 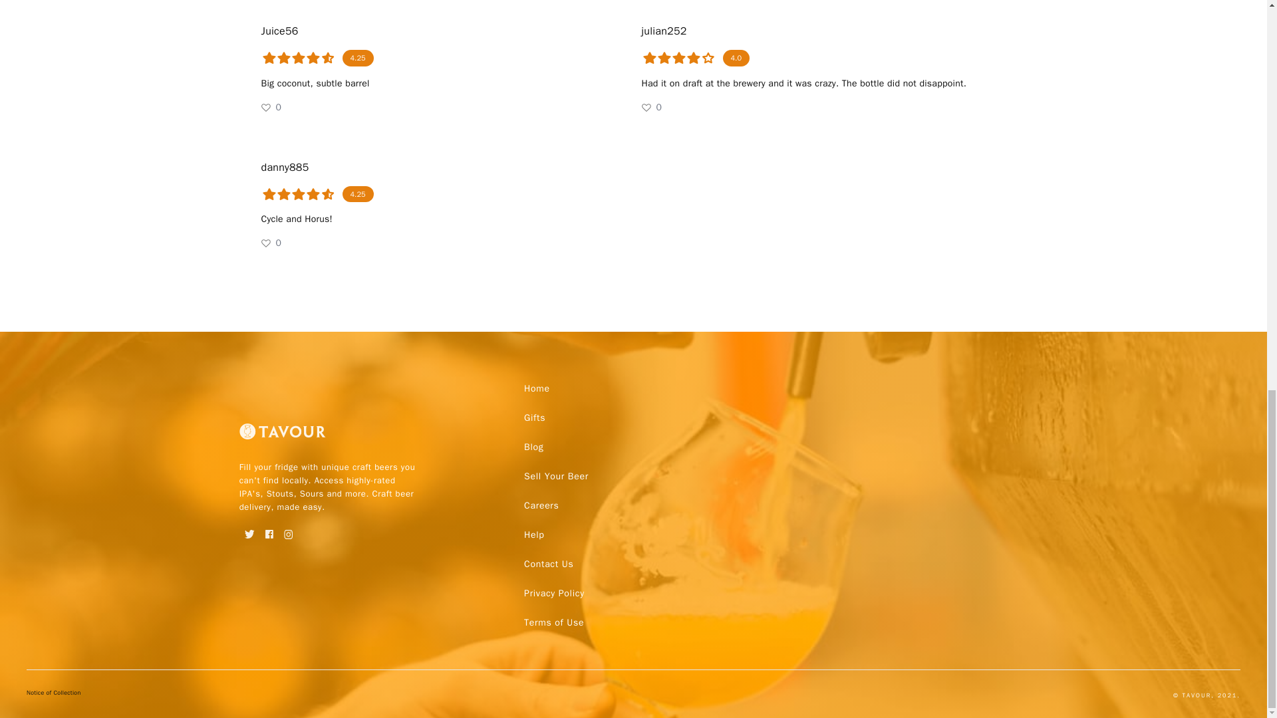 I want to click on Notice of Collection, so click(x=54, y=695).